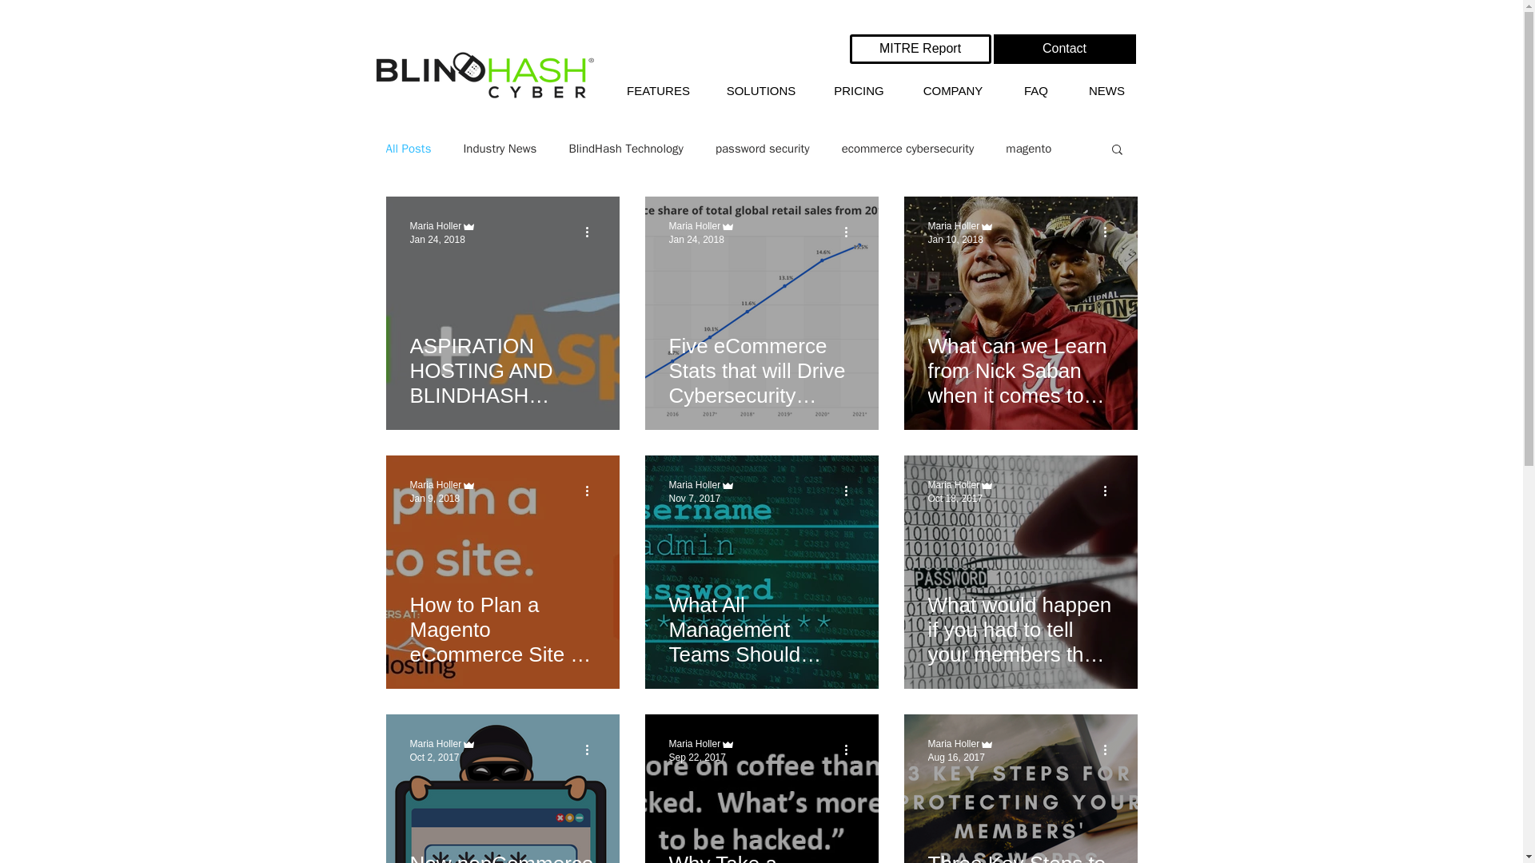  I want to click on Maria Holler, so click(435, 485).